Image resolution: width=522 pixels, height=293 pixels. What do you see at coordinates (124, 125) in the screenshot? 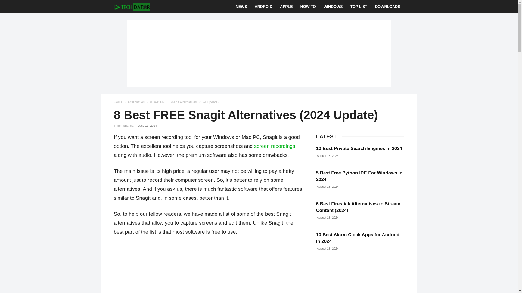
I see `Harsh Sharma` at bounding box center [124, 125].